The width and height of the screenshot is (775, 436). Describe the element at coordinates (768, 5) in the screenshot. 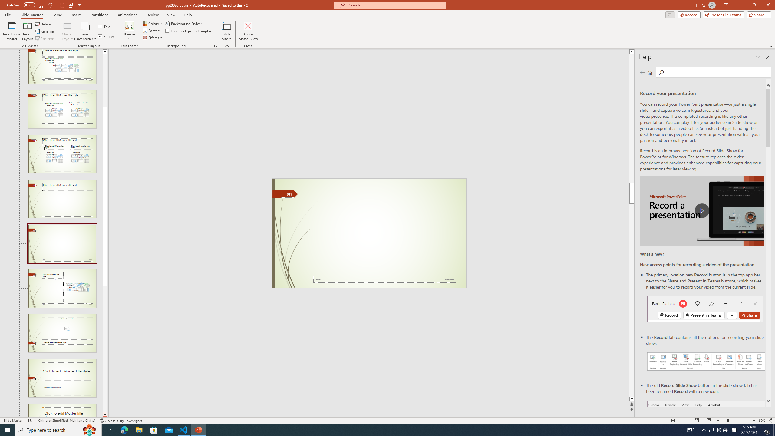

I see `Close` at that location.